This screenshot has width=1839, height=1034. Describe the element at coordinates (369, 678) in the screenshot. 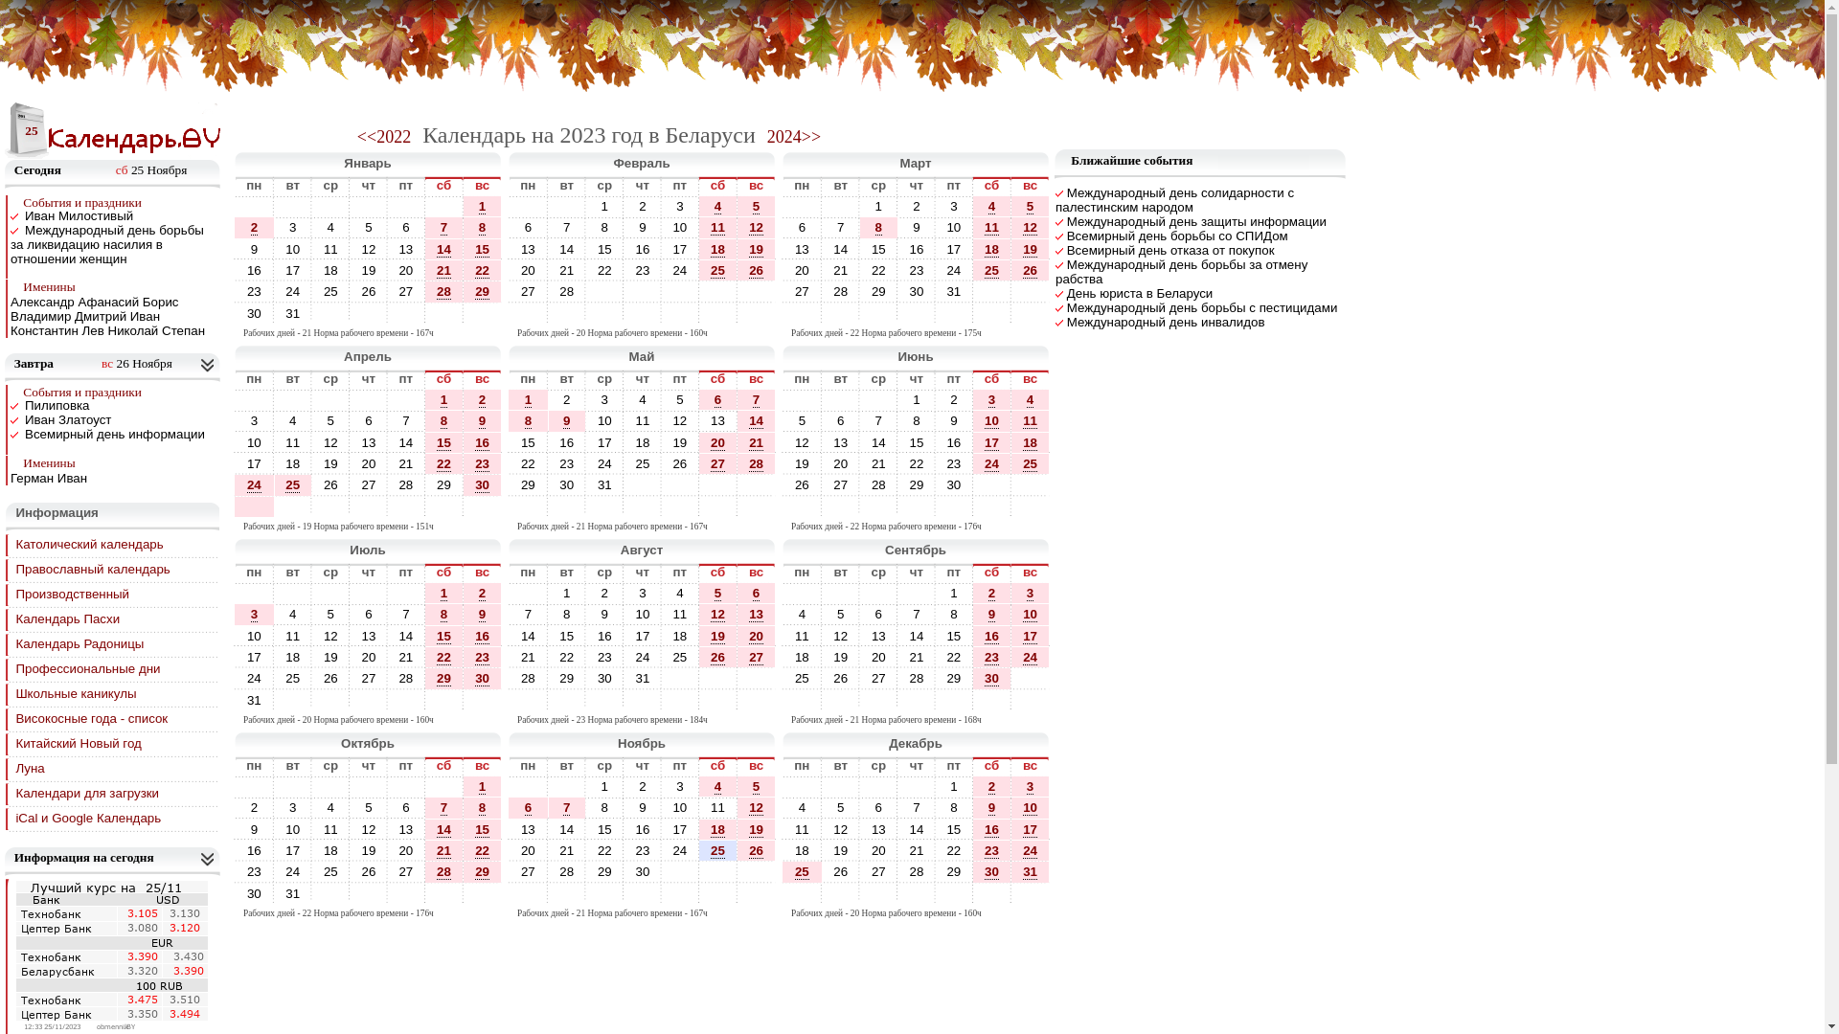

I see `27` at that location.